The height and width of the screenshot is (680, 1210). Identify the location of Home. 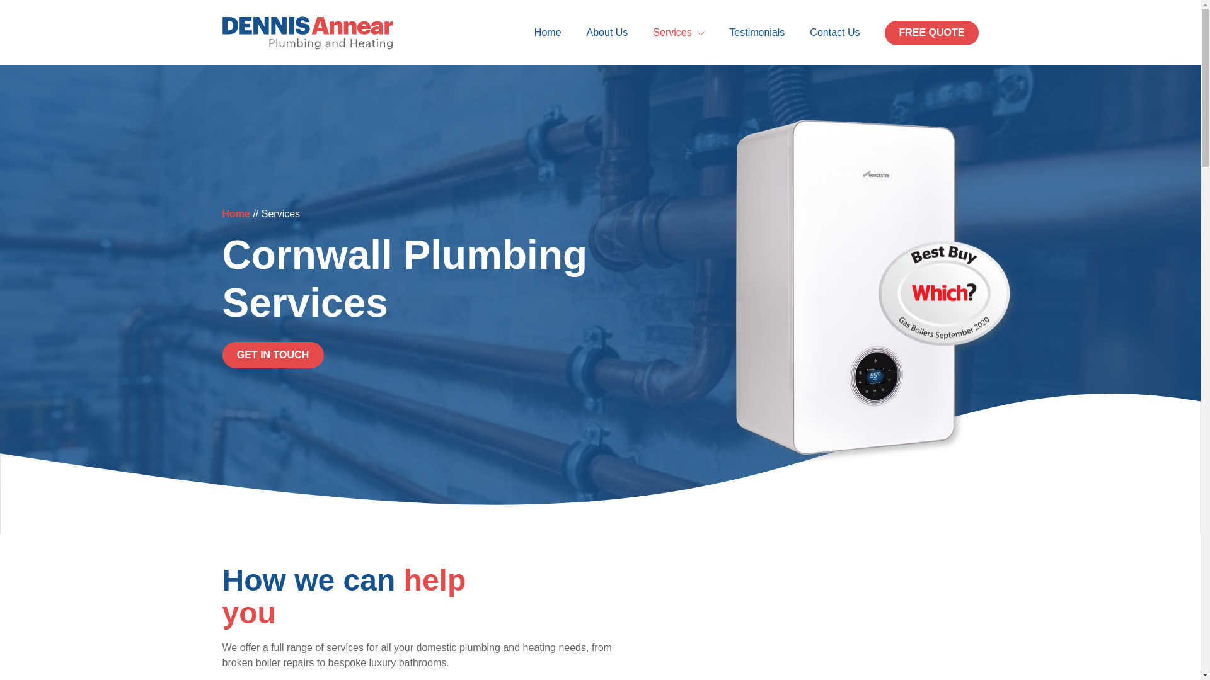
(235, 213).